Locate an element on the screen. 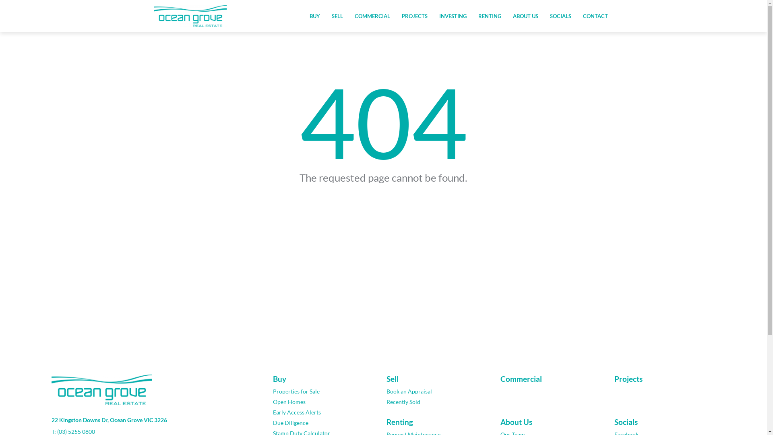  Open Homes is located at coordinates (324, 402).